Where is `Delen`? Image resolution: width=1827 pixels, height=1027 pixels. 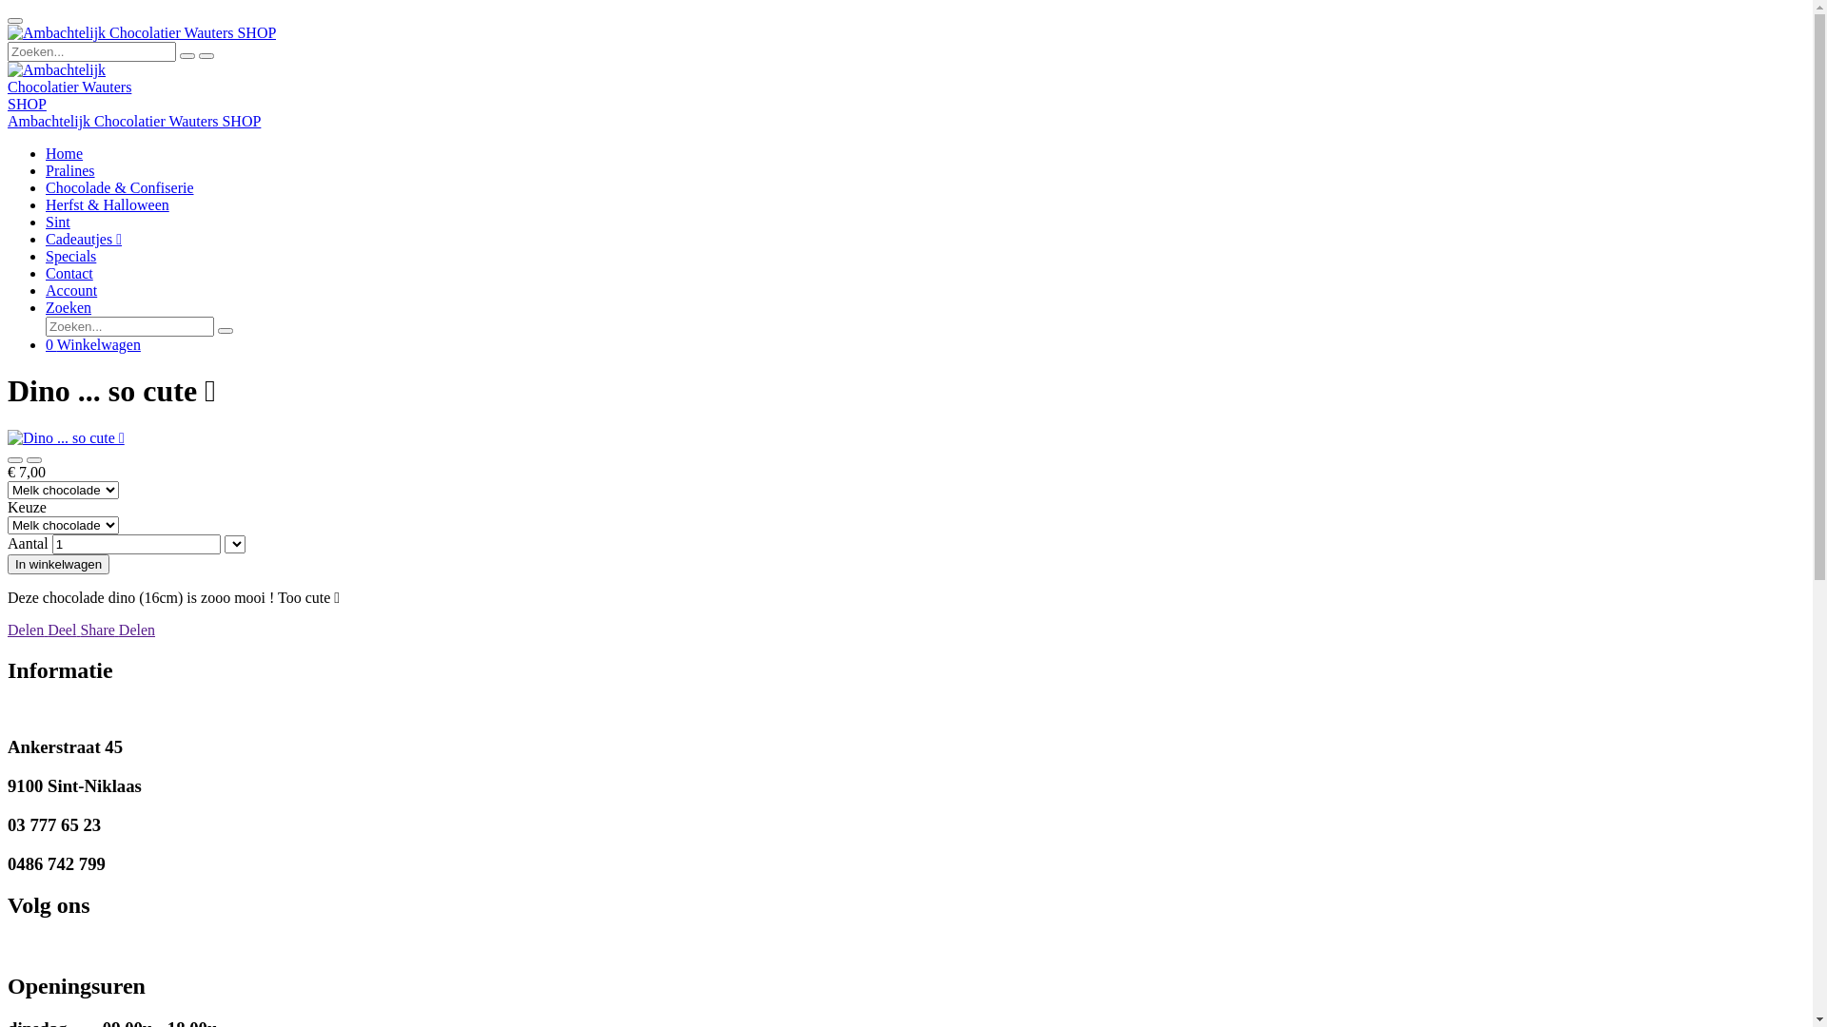
Delen is located at coordinates (28, 630).